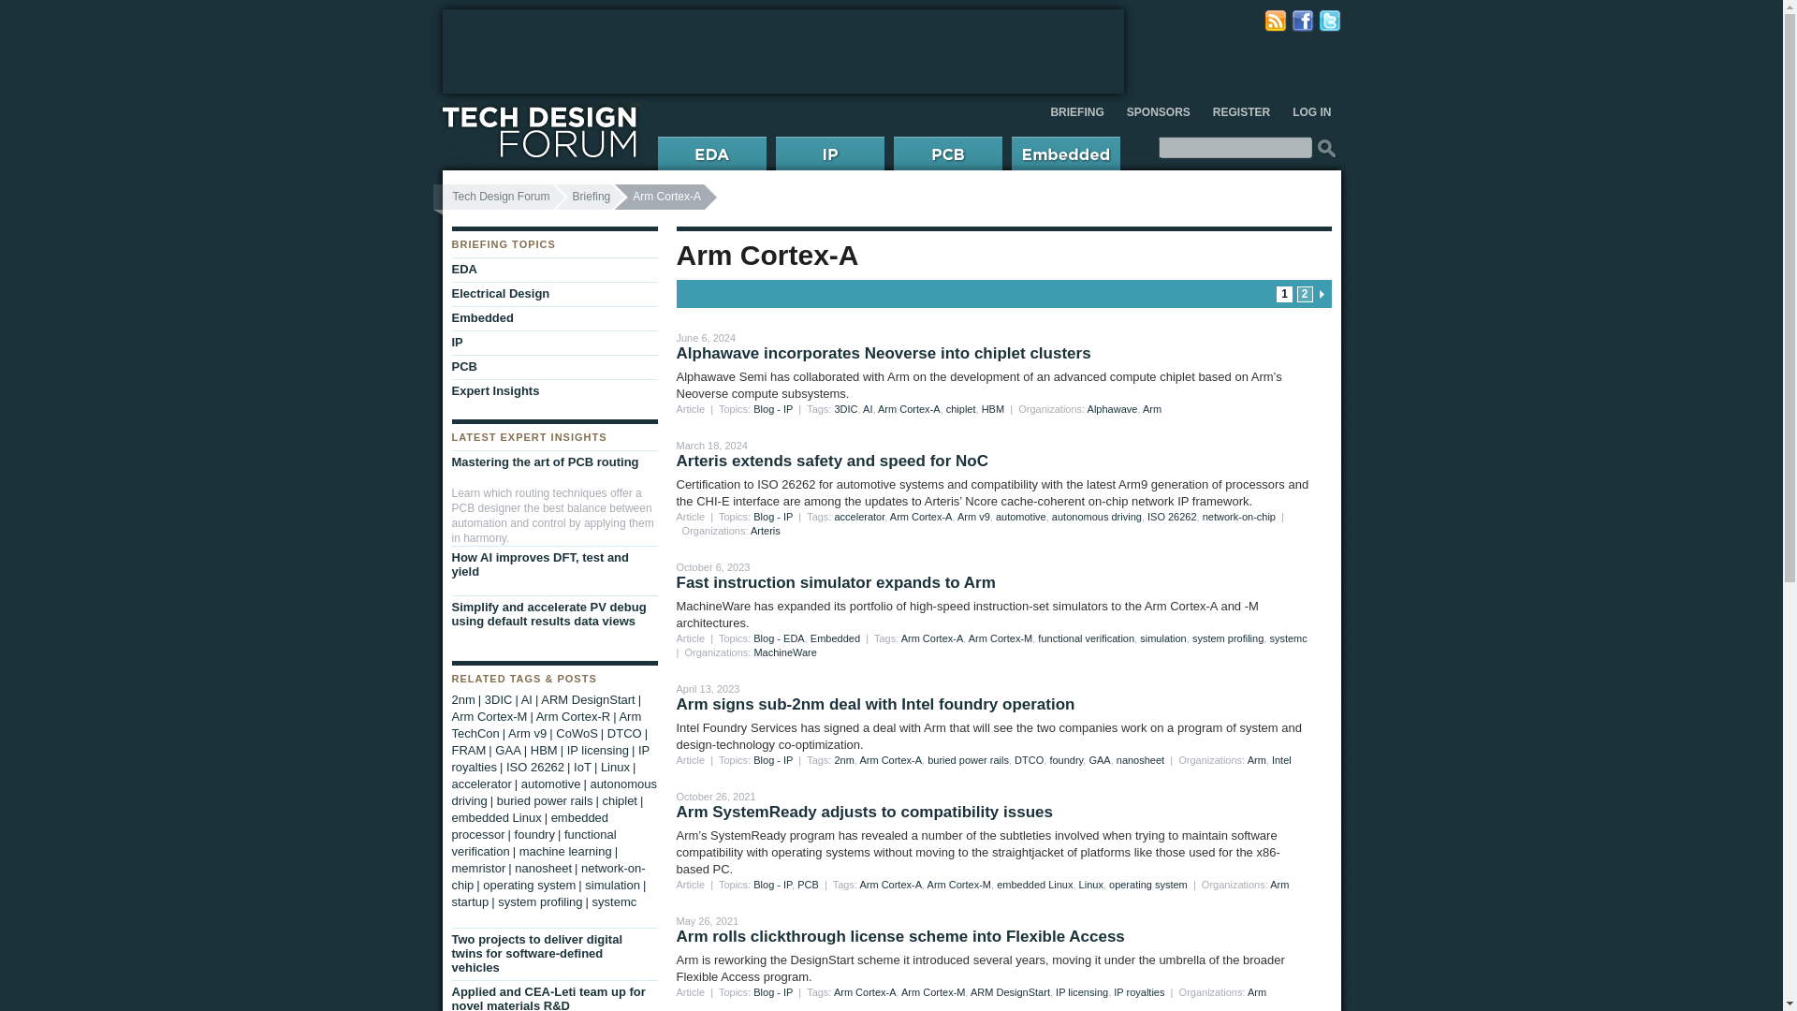 The height and width of the screenshot is (1011, 1797). I want to click on Blog - IP, so click(772, 517).